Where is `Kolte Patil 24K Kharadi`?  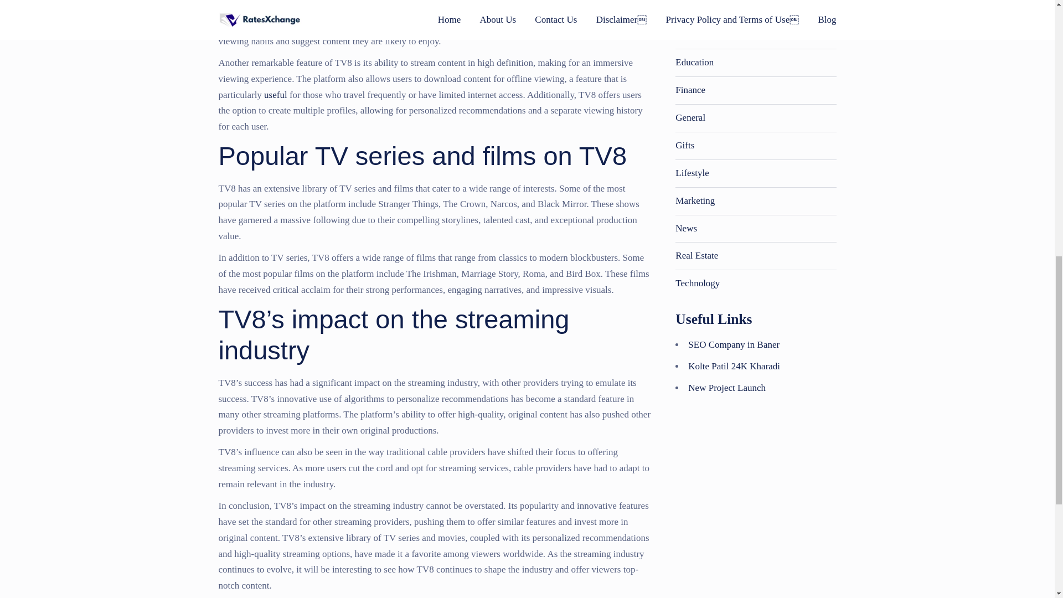 Kolte Patil 24K Kharadi is located at coordinates (734, 366).